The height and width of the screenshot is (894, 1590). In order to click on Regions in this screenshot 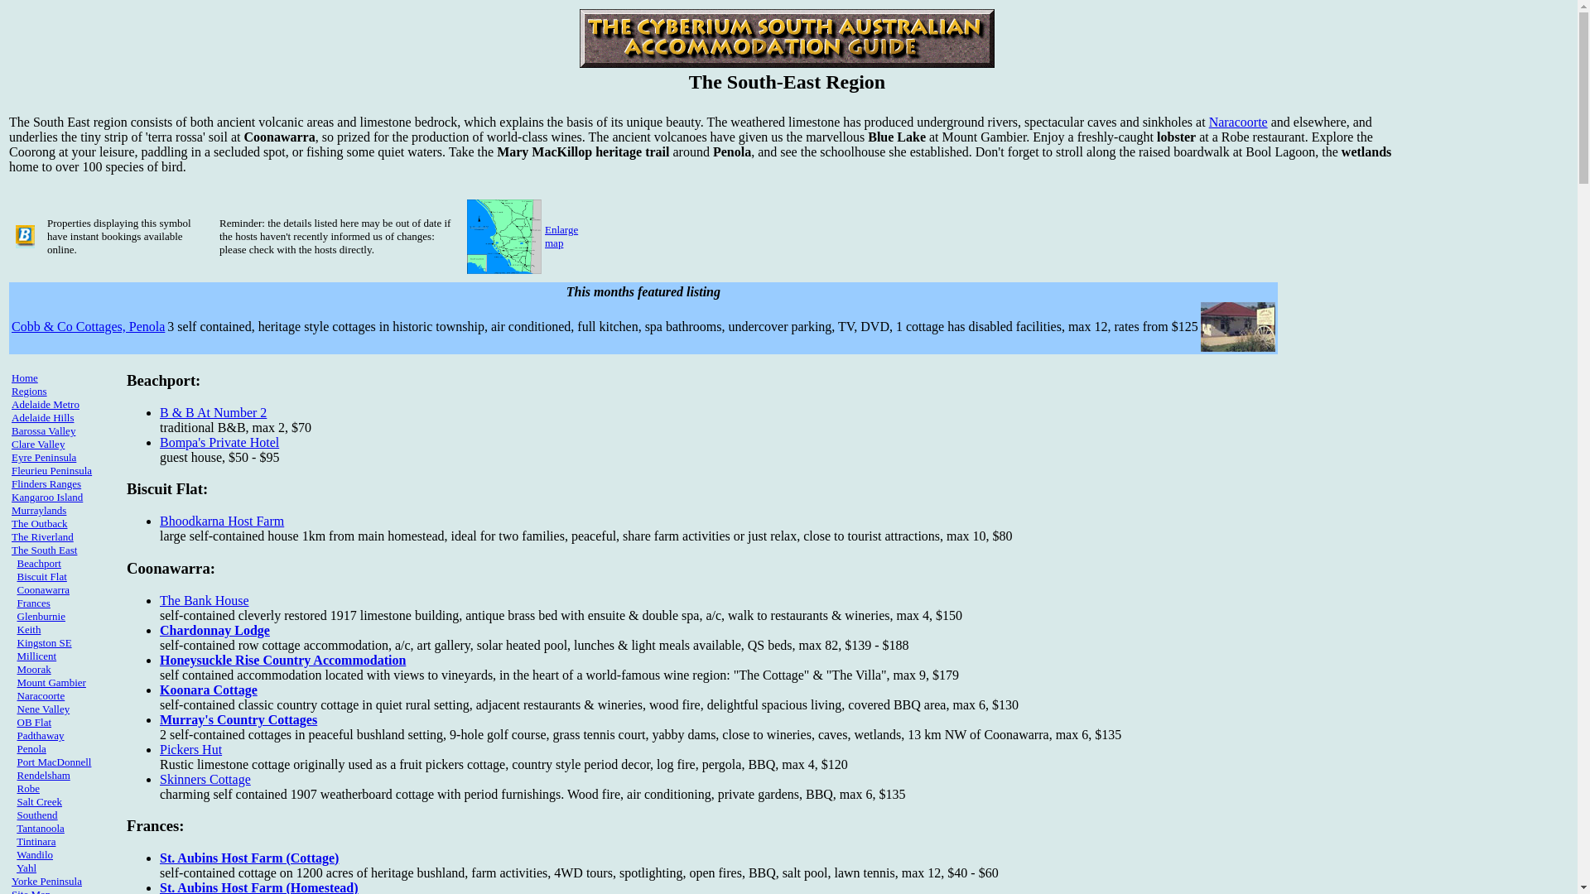, I will do `click(30, 391)`.